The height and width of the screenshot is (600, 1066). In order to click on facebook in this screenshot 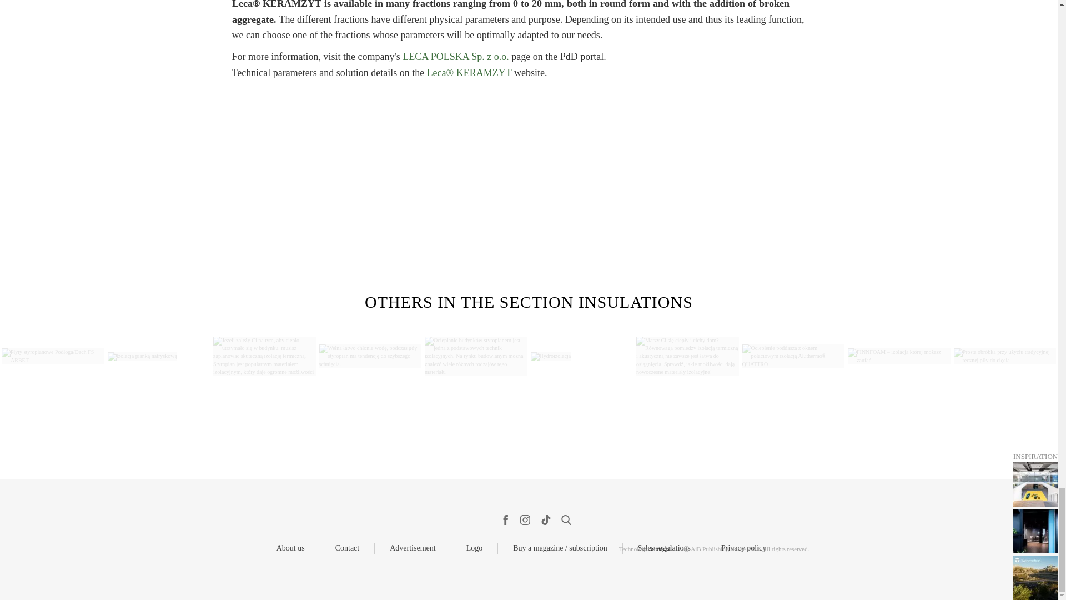, I will do `click(504, 520)`.